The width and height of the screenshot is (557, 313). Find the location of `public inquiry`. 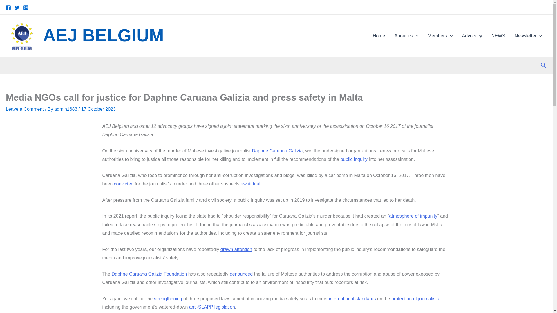

public inquiry is located at coordinates (354, 159).